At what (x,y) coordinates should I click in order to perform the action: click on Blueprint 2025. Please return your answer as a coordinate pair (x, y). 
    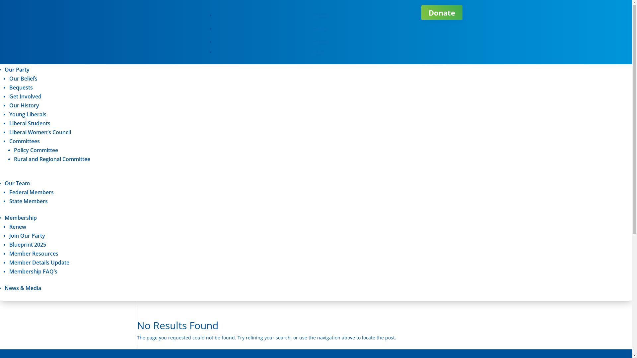
    Looking at the image, I should click on (28, 245).